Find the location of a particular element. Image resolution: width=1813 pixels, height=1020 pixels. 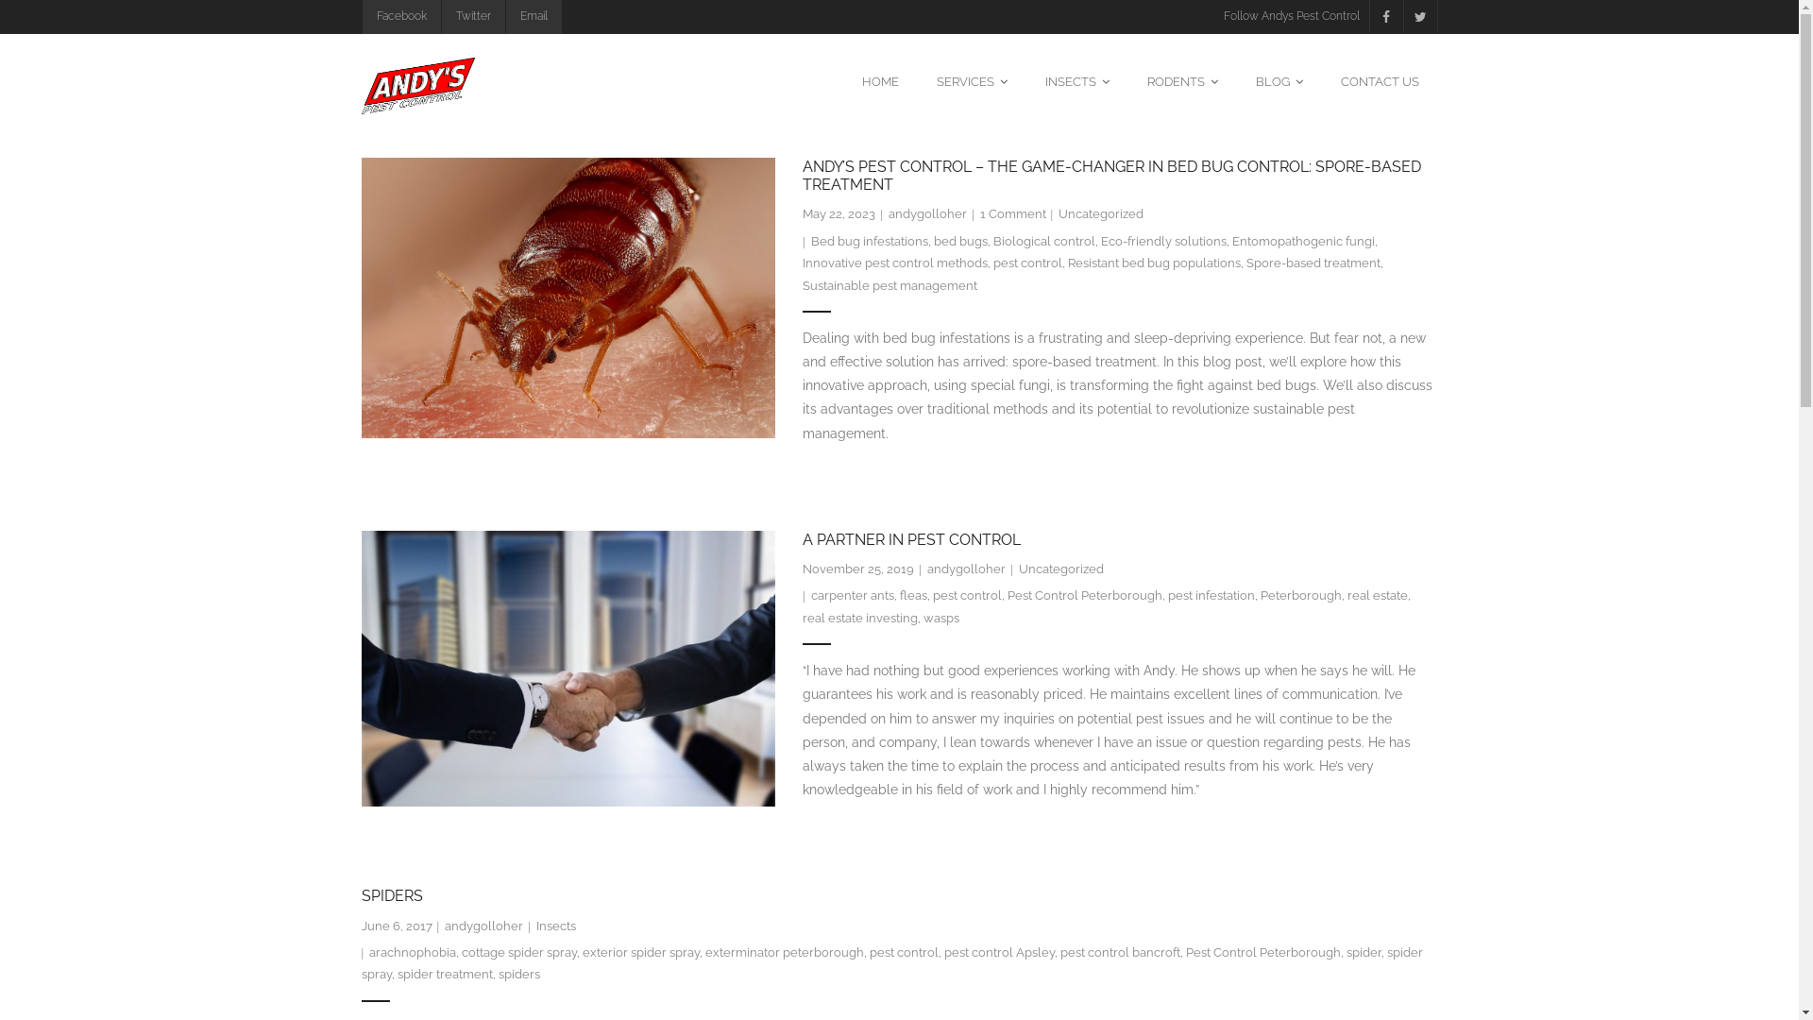

SERVICES is located at coordinates (973, 81).